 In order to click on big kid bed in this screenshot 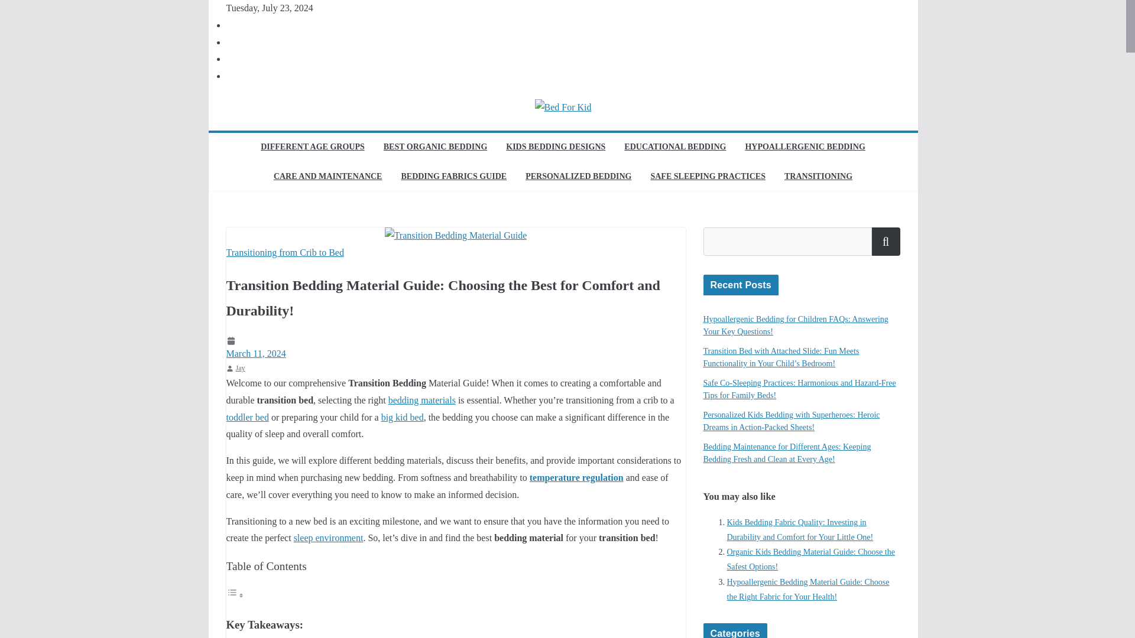, I will do `click(402, 417)`.